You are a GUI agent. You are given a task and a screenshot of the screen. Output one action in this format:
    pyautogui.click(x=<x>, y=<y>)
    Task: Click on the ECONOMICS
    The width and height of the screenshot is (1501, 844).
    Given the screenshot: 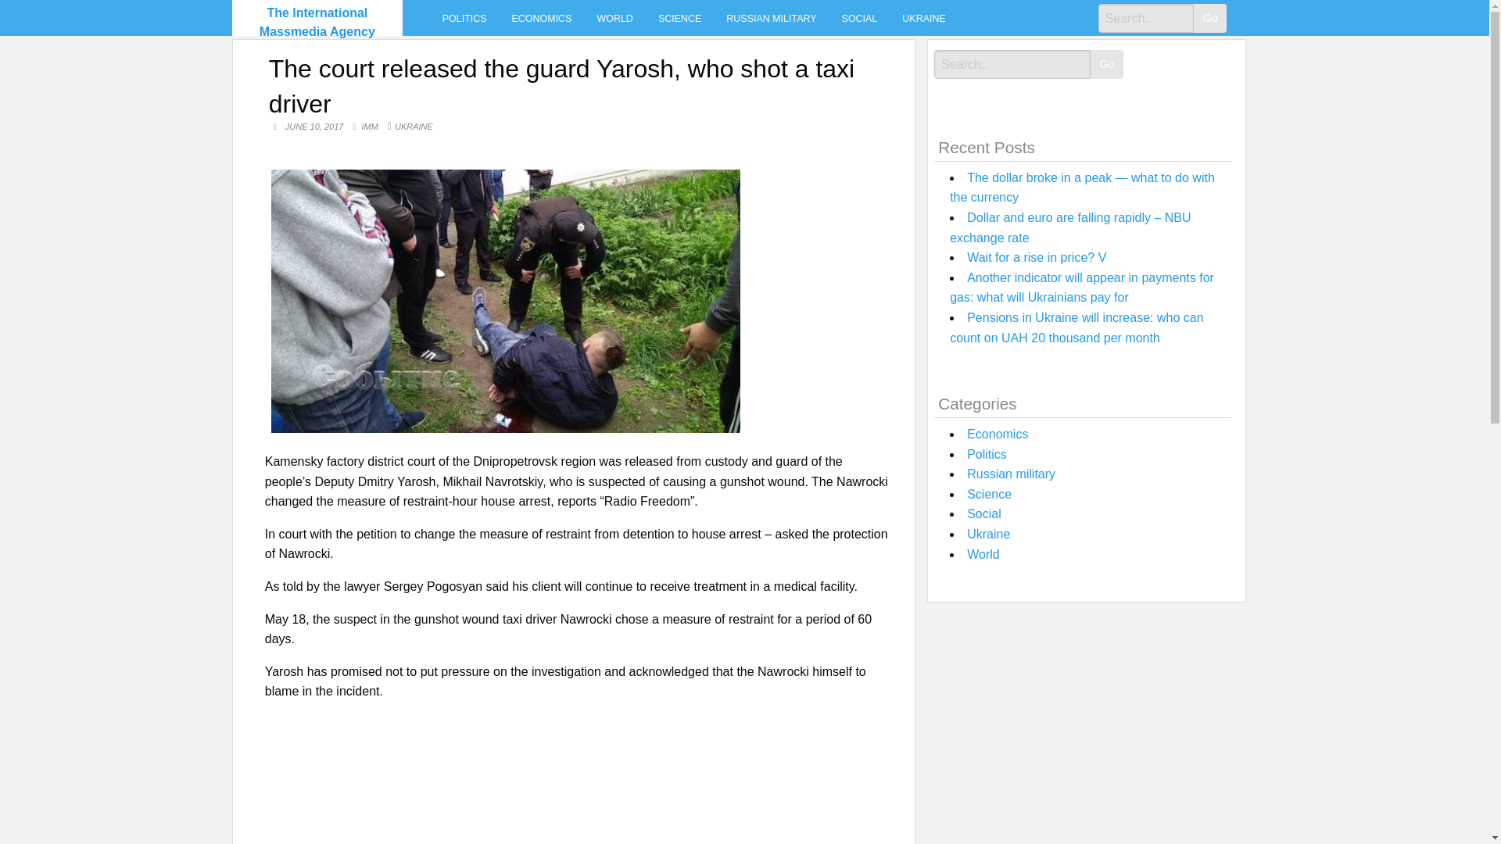 What is the action you would take?
    pyautogui.click(x=543, y=18)
    